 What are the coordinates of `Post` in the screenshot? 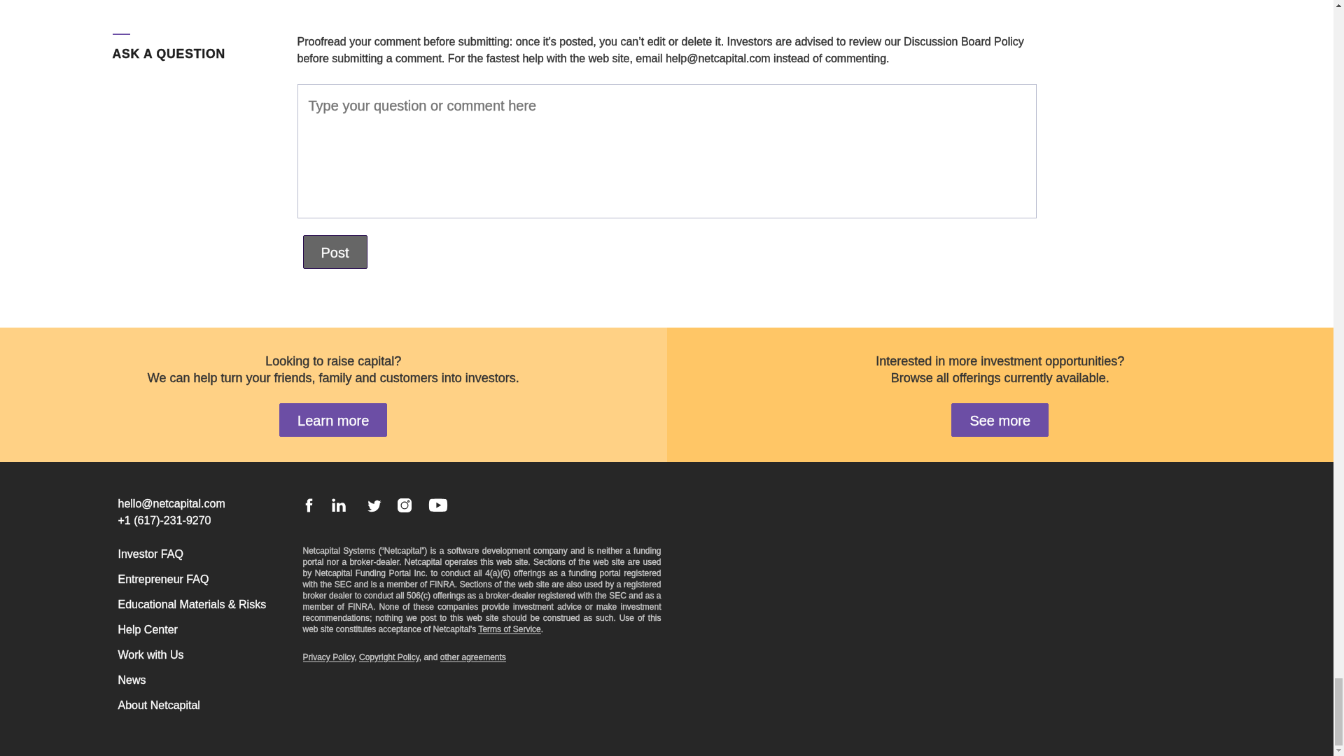 It's located at (335, 252).